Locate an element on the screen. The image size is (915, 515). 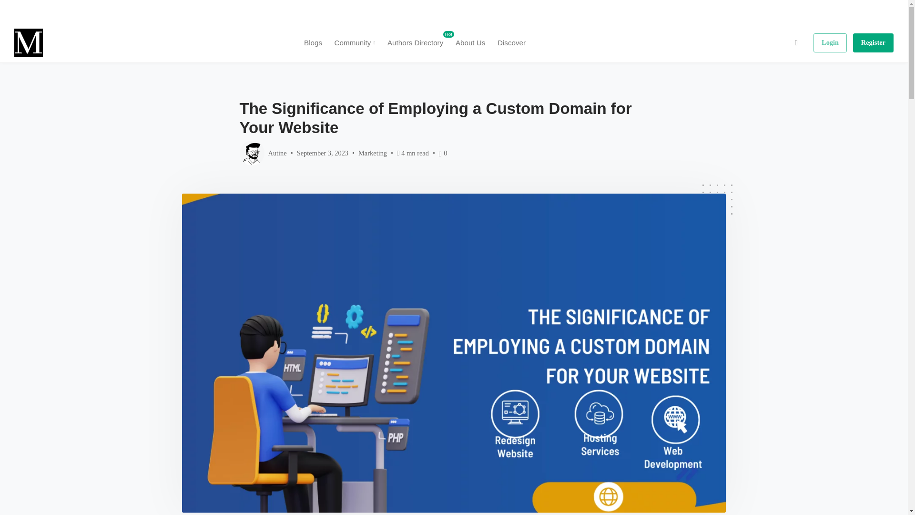
Login is located at coordinates (830, 43).